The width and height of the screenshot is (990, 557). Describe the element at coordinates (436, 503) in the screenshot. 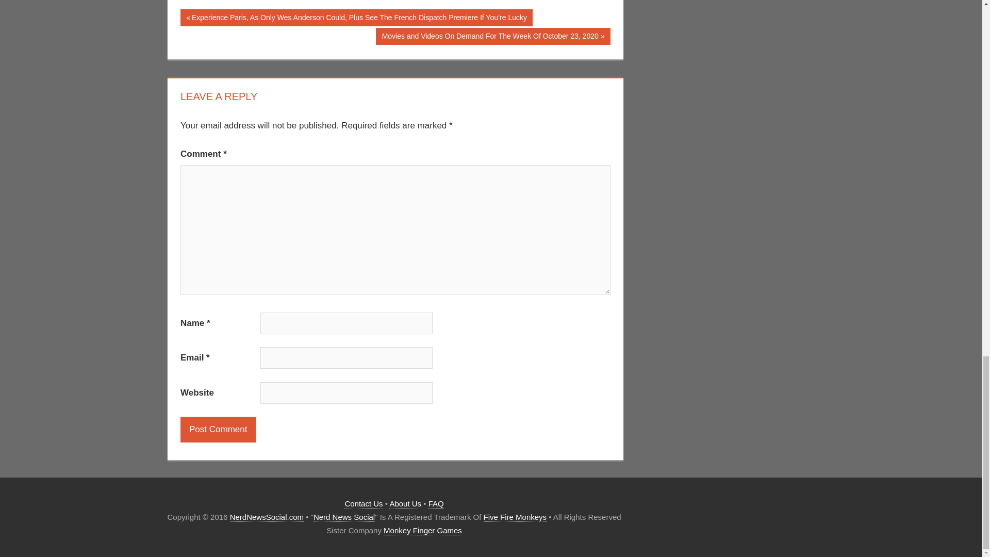

I see `Frequently Asked Questions` at that location.